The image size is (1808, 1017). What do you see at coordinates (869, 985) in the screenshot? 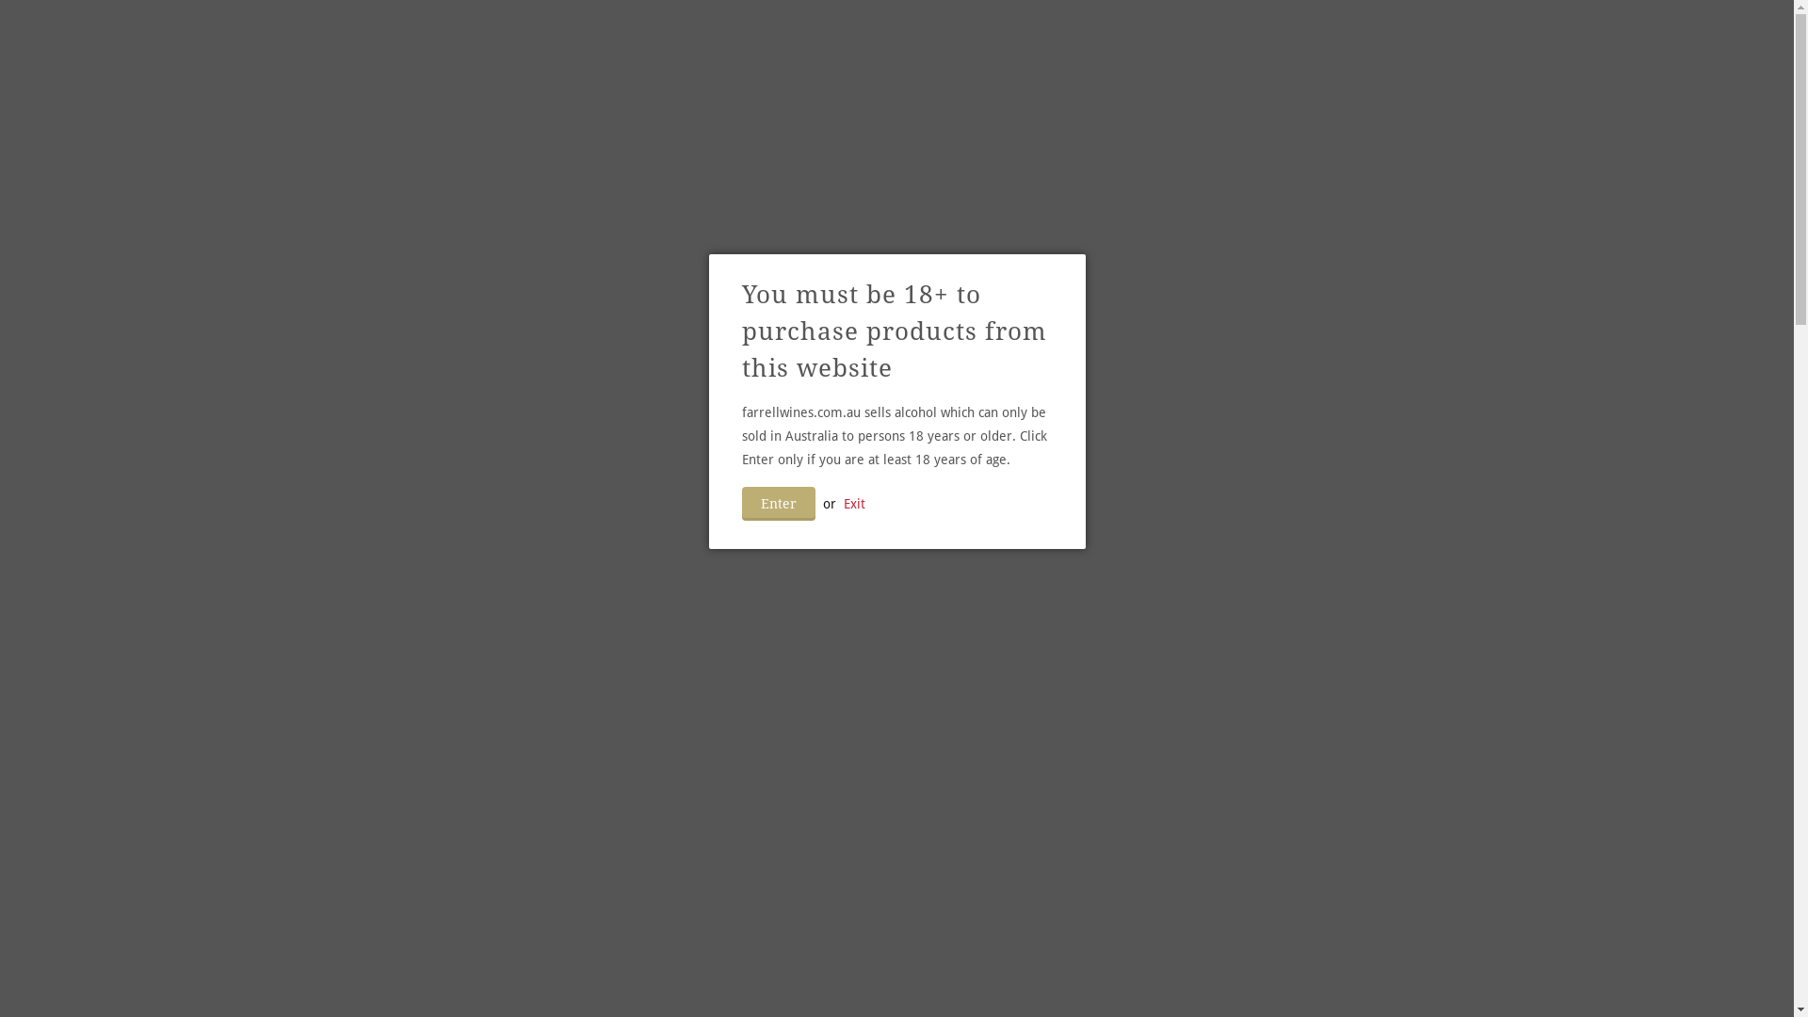
I see `Spring Time at Farrell Wines` at bounding box center [869, 985].